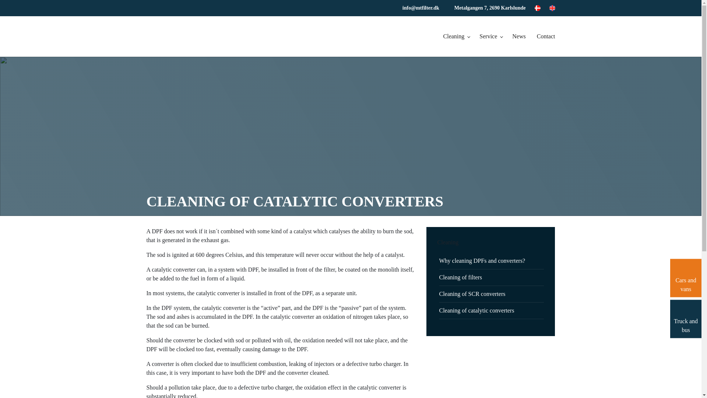  Describe the element at coordinates (490, 8) in the screenshot. I see `Metalgangen 7, 2690 Karlslunde` at that location.